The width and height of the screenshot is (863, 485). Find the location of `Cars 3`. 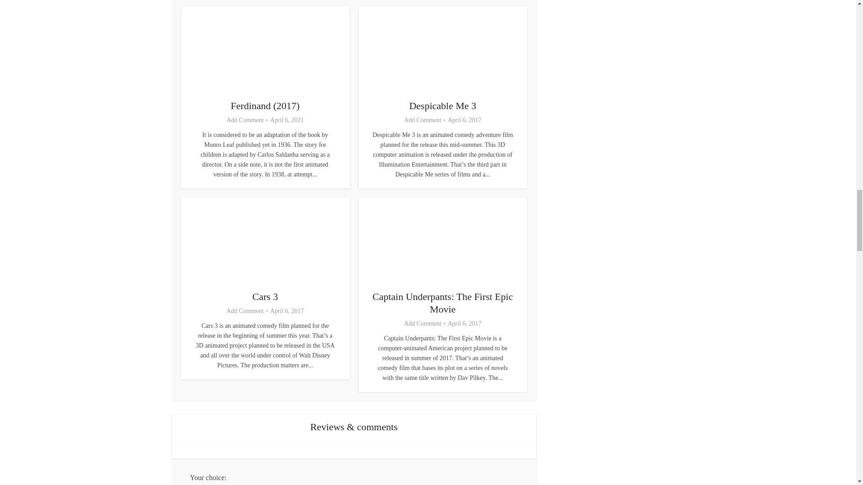

Cars 3 is located at coordinates (265, 296).